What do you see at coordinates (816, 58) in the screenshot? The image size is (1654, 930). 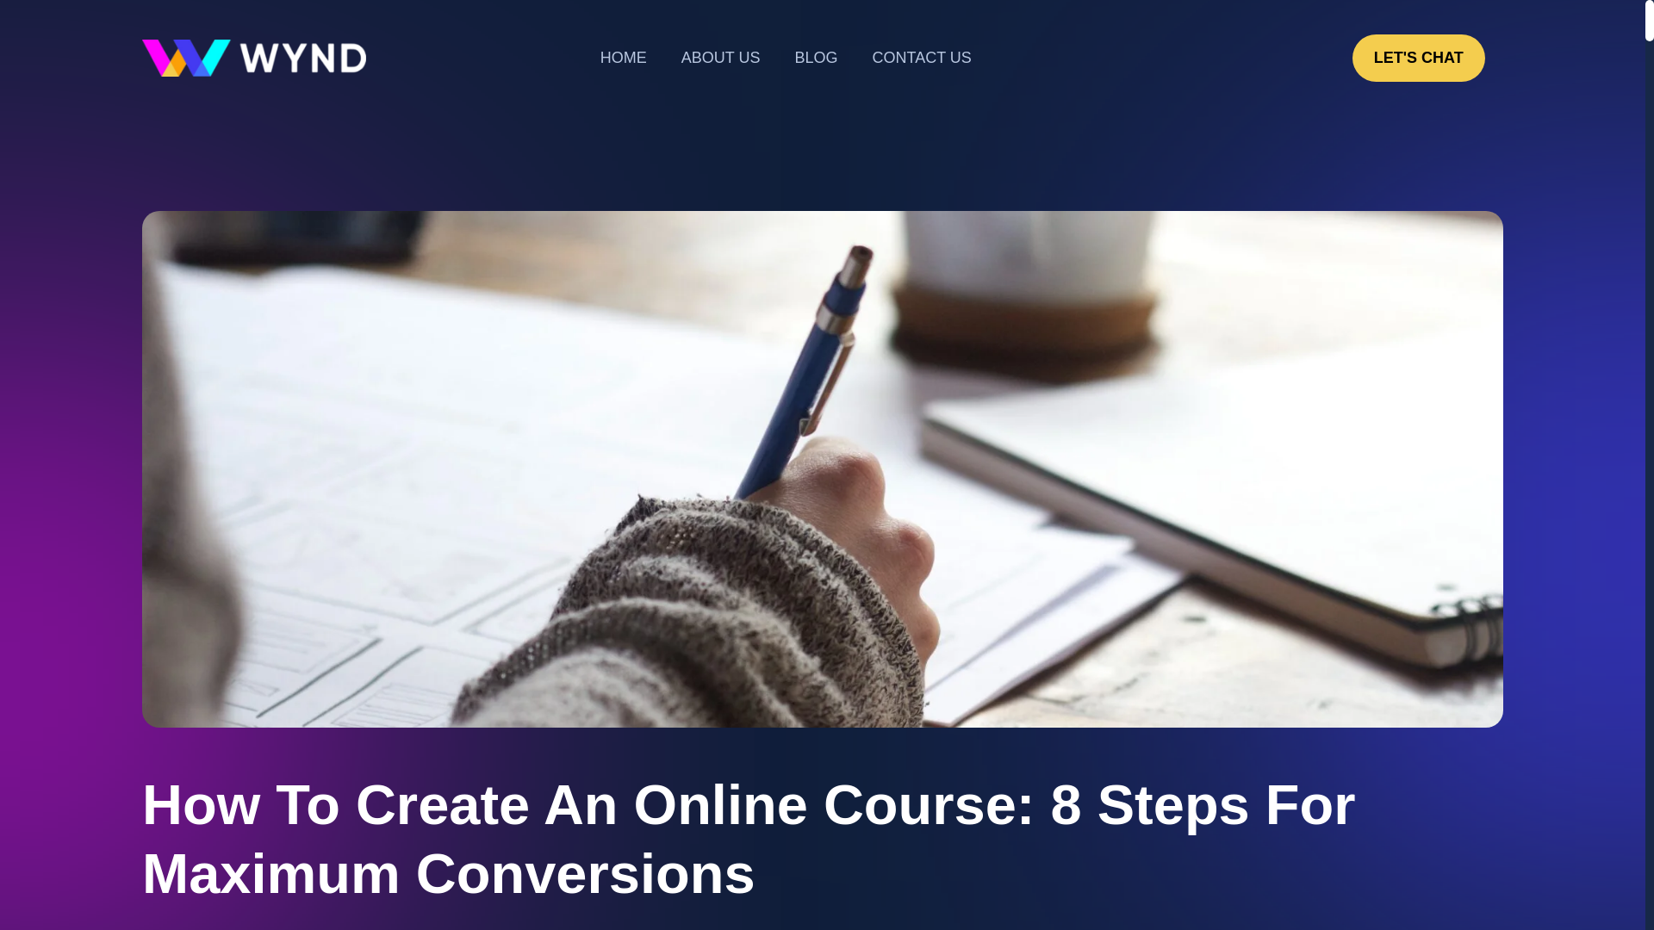 I see `BLOG` at bounding box center [816, 58].